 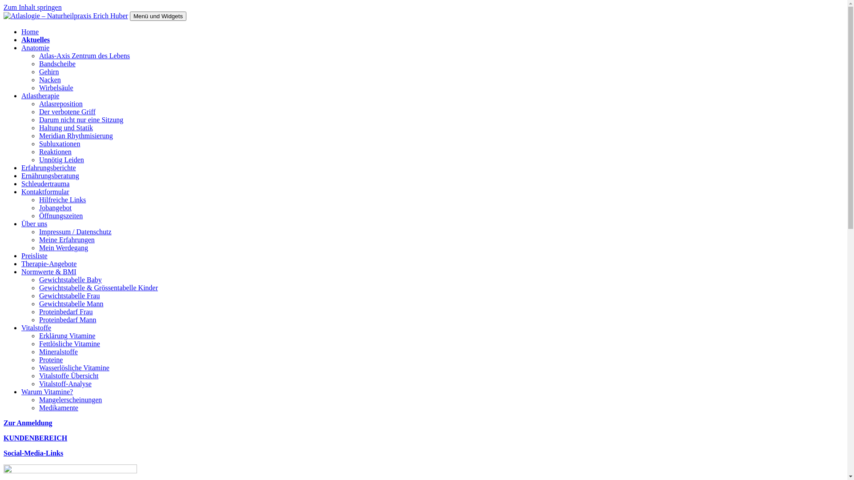 I want to click on Der verbotene Griff, so click(x=68, y=112).